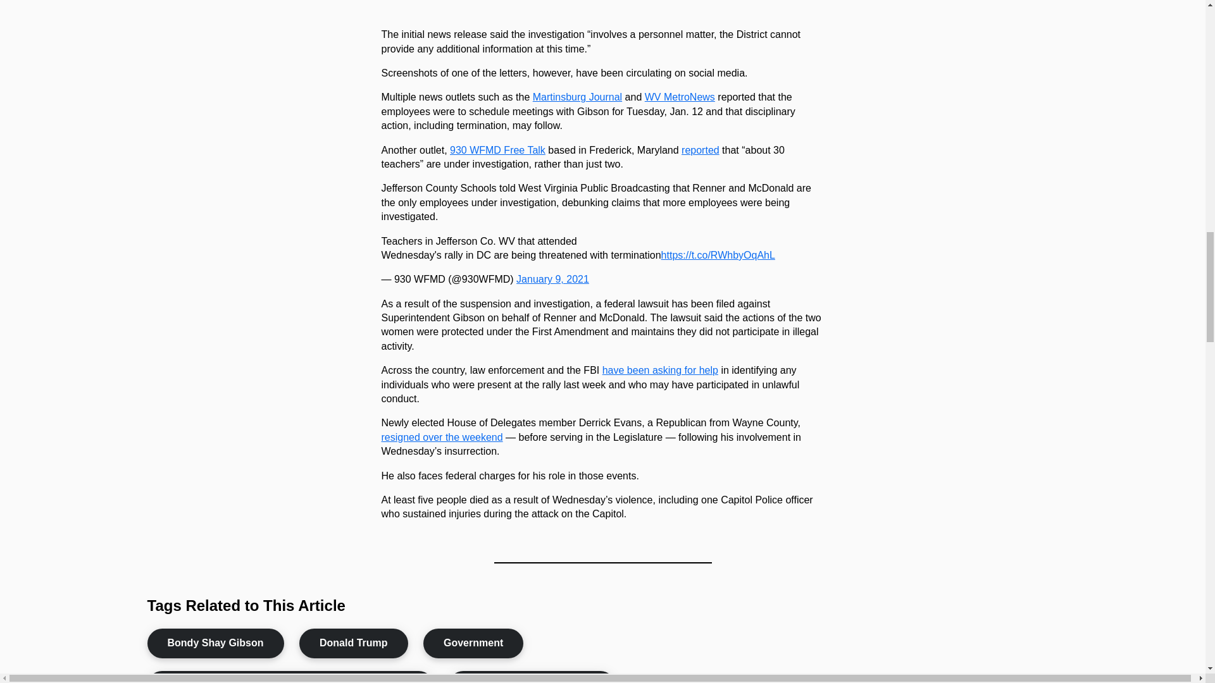 This screenshot has height=683, width=1215. Describe the element at coordinates (532, 677) in the screenshot. I see `Jefferson County Schools` at that location.